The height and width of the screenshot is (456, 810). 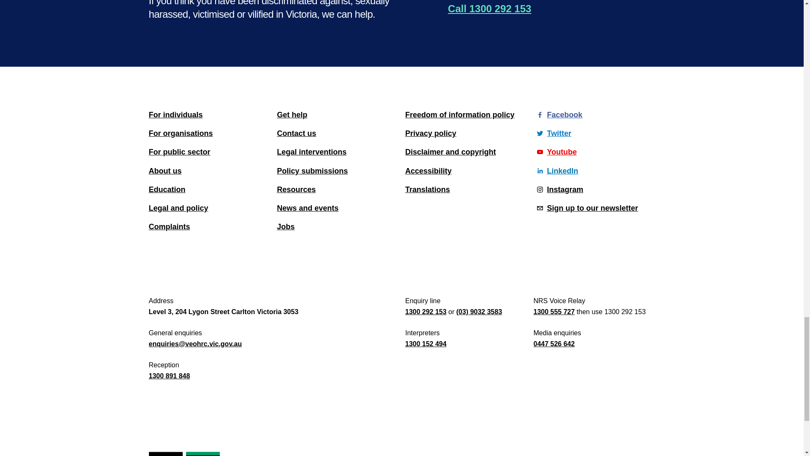 I want to click on Policy submissions, so click(x=337, y=171).